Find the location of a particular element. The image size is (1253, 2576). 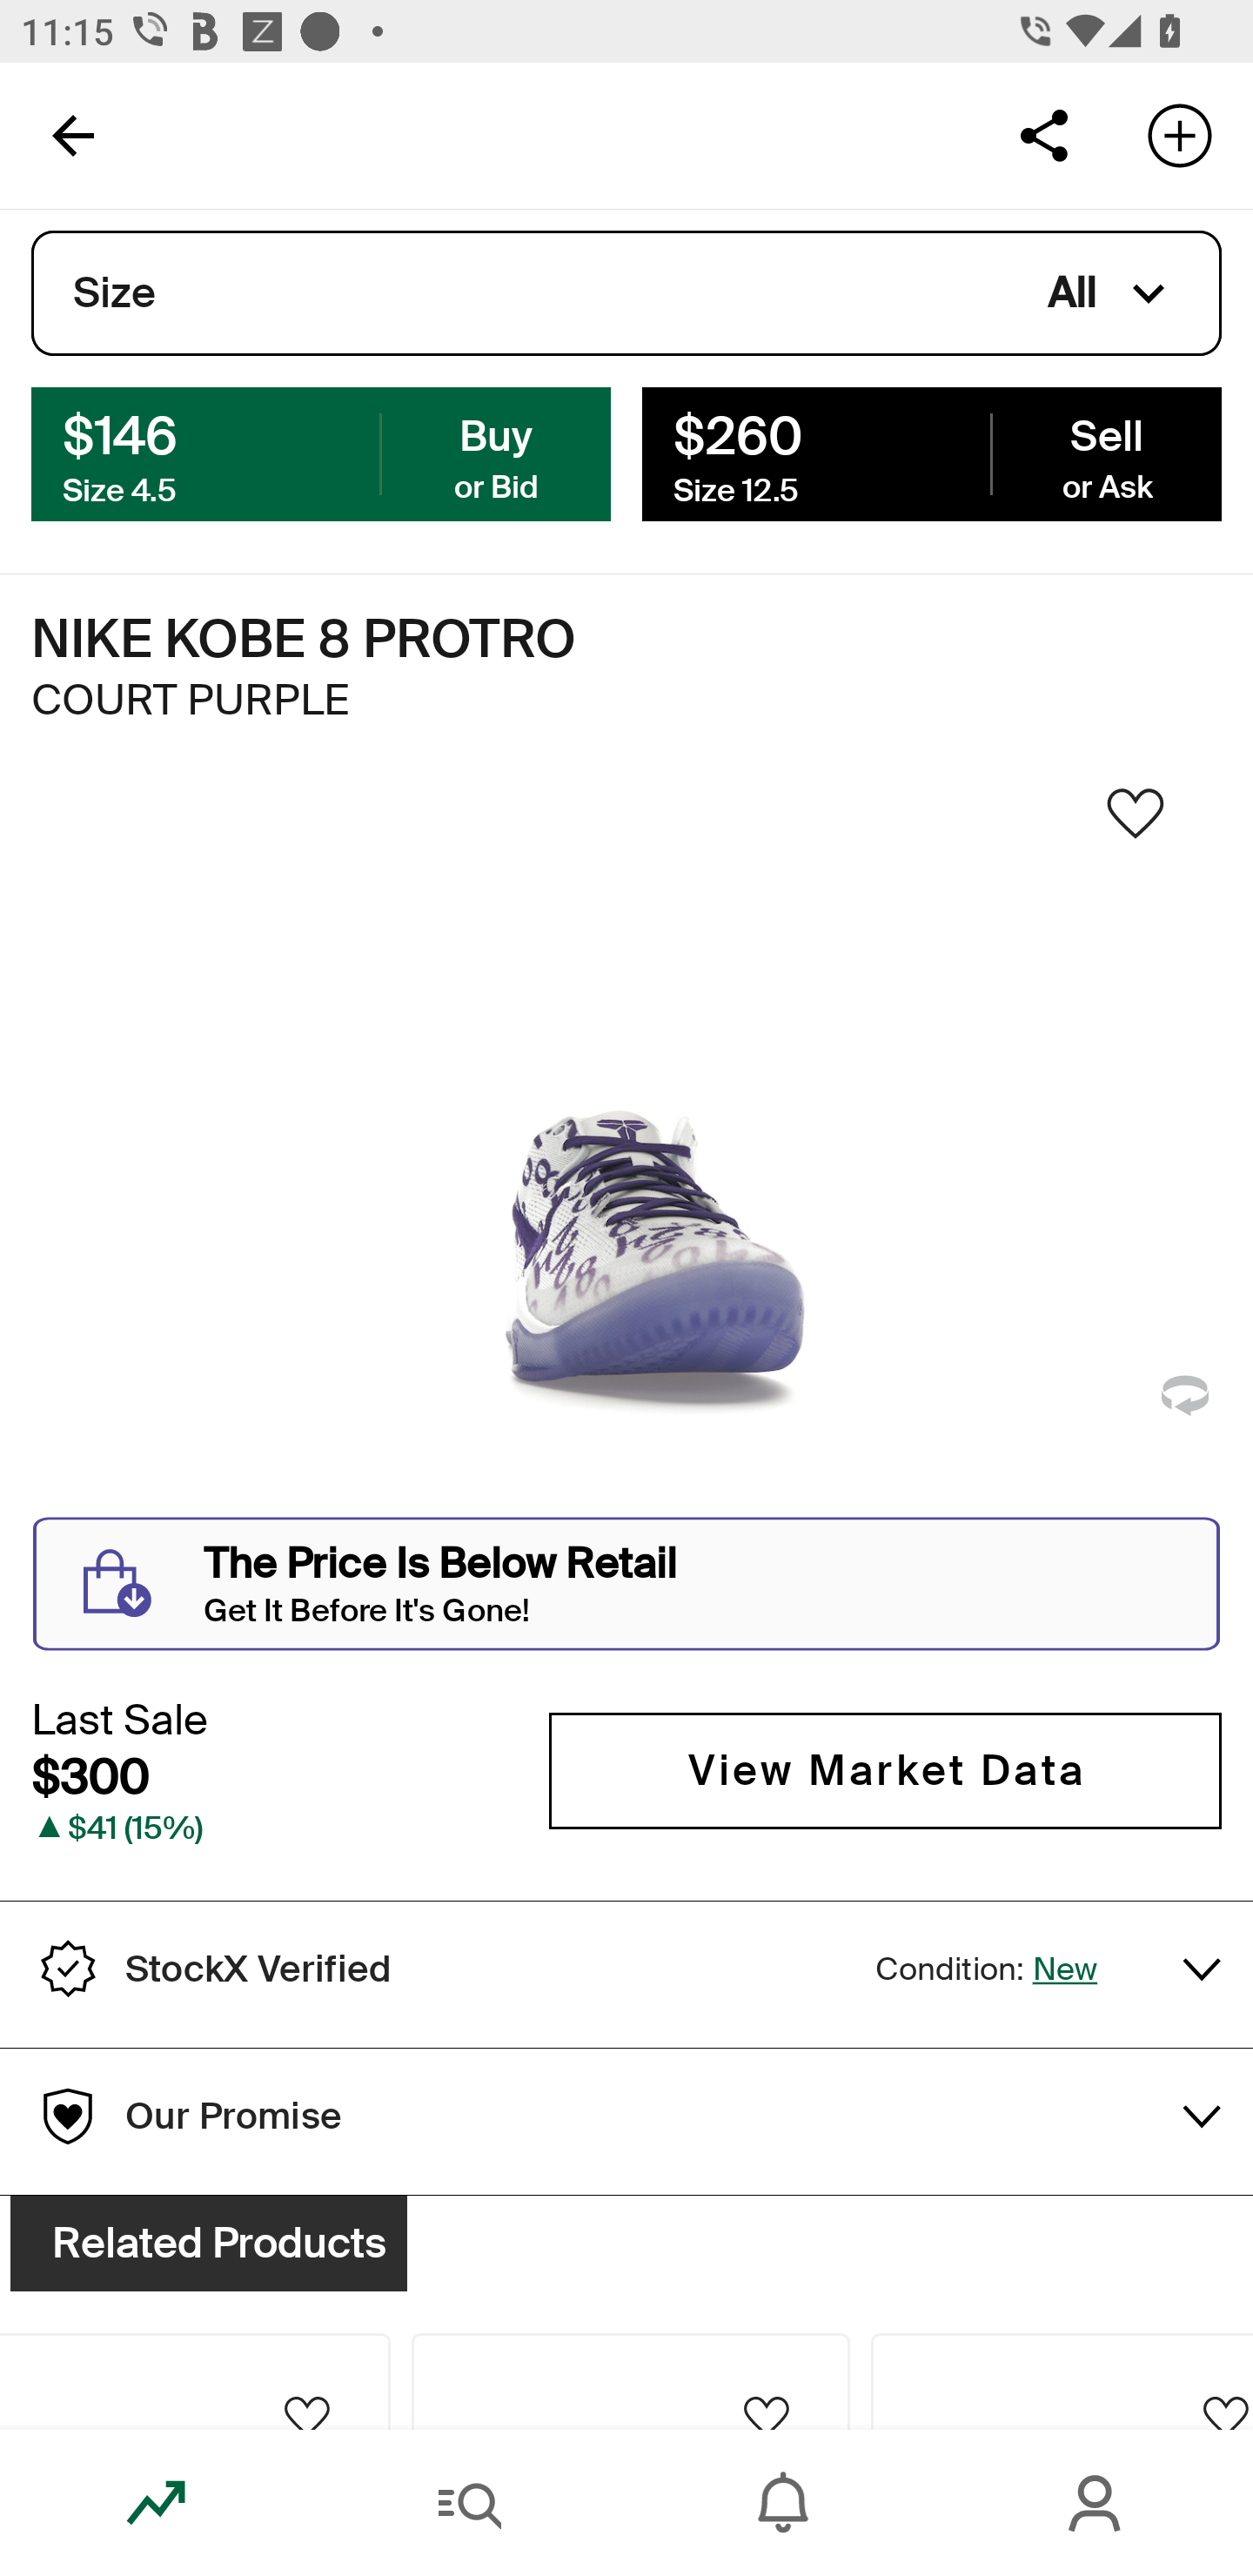

View Market Data is located at coordinates (885, 1770).